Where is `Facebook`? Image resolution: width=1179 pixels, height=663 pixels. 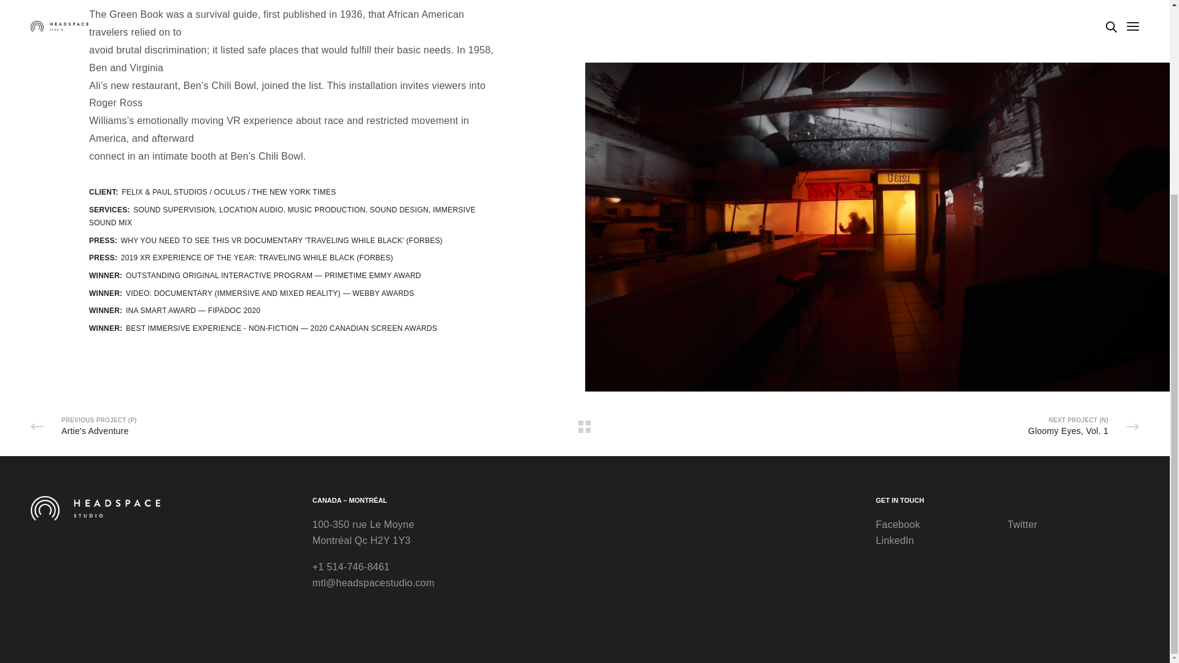 Facebook is located at coordinates (941, 257).